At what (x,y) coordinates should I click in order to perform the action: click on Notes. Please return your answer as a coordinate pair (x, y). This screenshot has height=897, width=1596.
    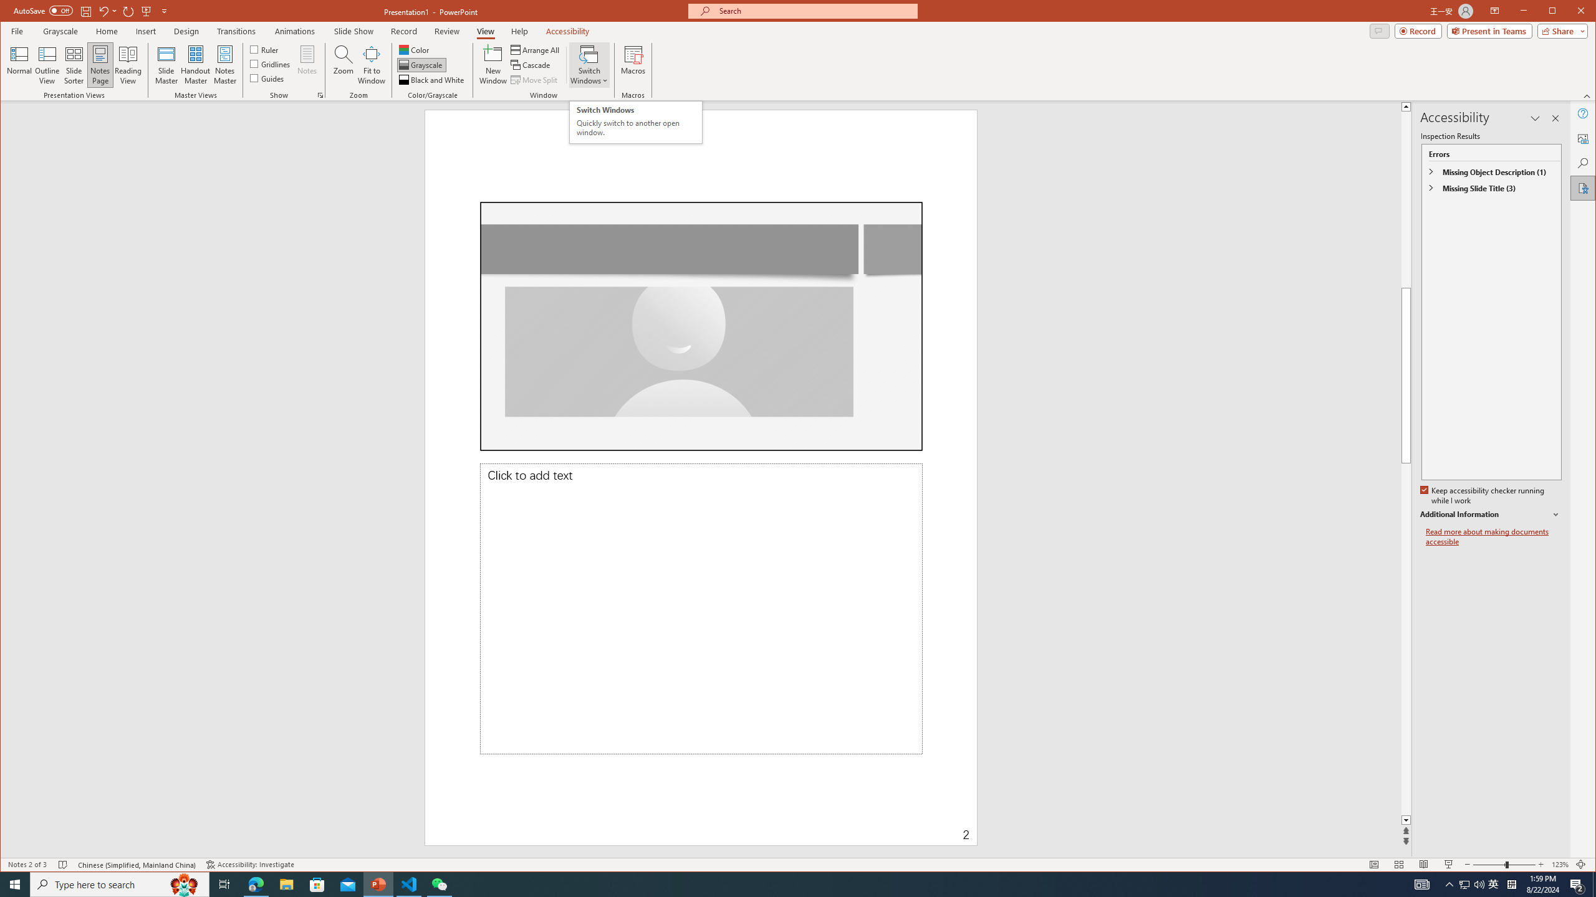
    Looking at the image, I should click on (307, 65).